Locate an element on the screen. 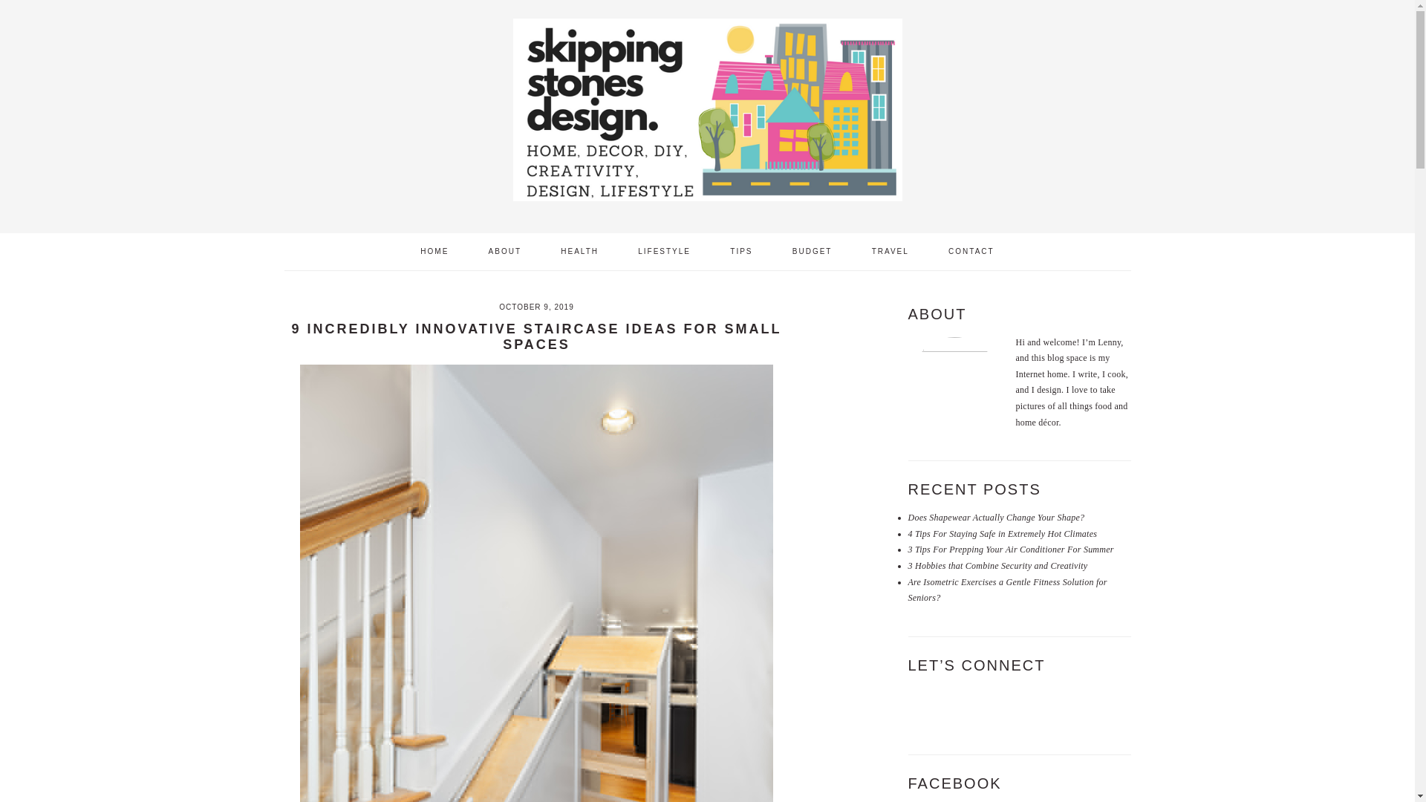 This screenshot has height=802, width=1426. LIFESTYLE is located at coordinates (664, 251).